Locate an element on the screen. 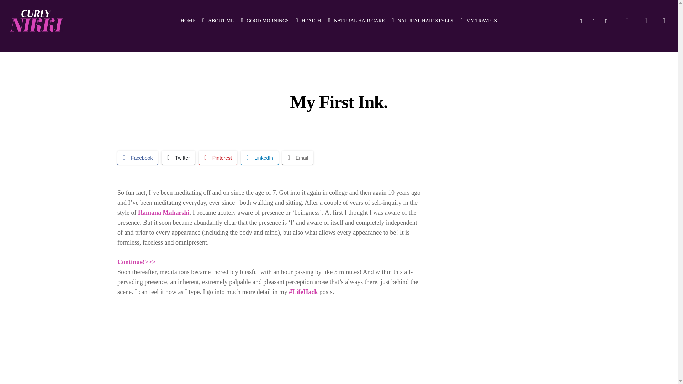 The height and width of the screenshot is (384, 683). HEALTH is located at coordinates (308, 21).